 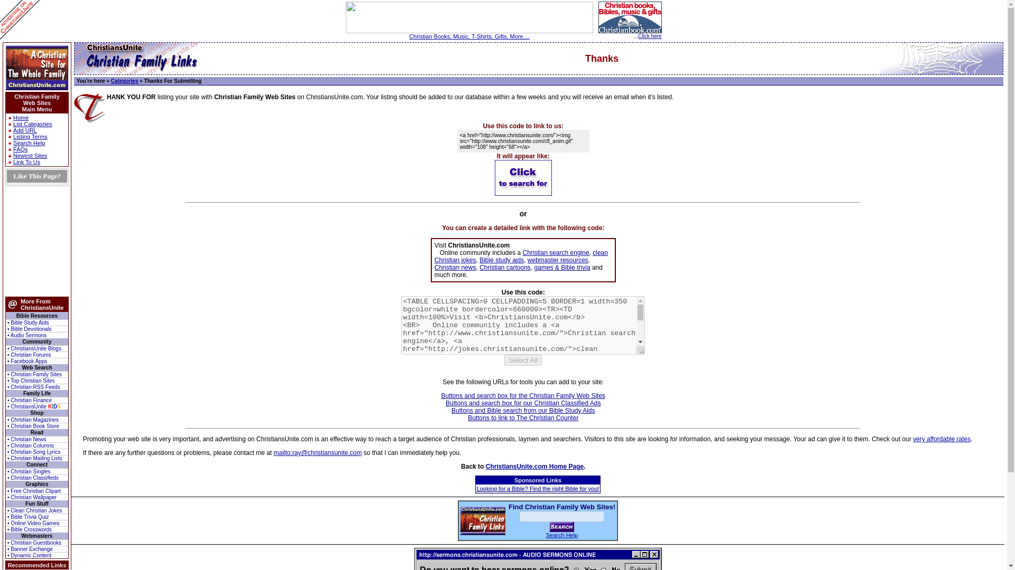 What do you see at coordinates (650, 36) in the screenshot?
I see `Click here` at bounding box center [650, 36].